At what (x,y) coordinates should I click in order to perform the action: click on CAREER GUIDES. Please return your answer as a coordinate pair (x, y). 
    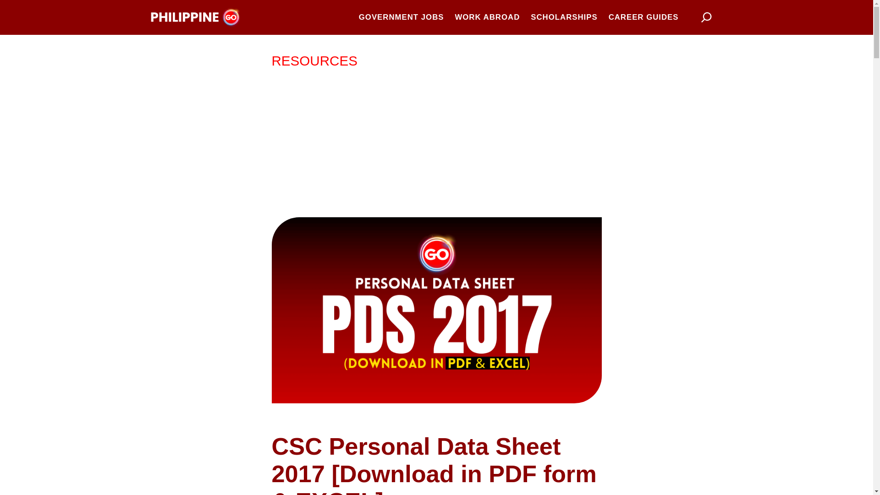
    Looking at the image, I should click on (643, 17).